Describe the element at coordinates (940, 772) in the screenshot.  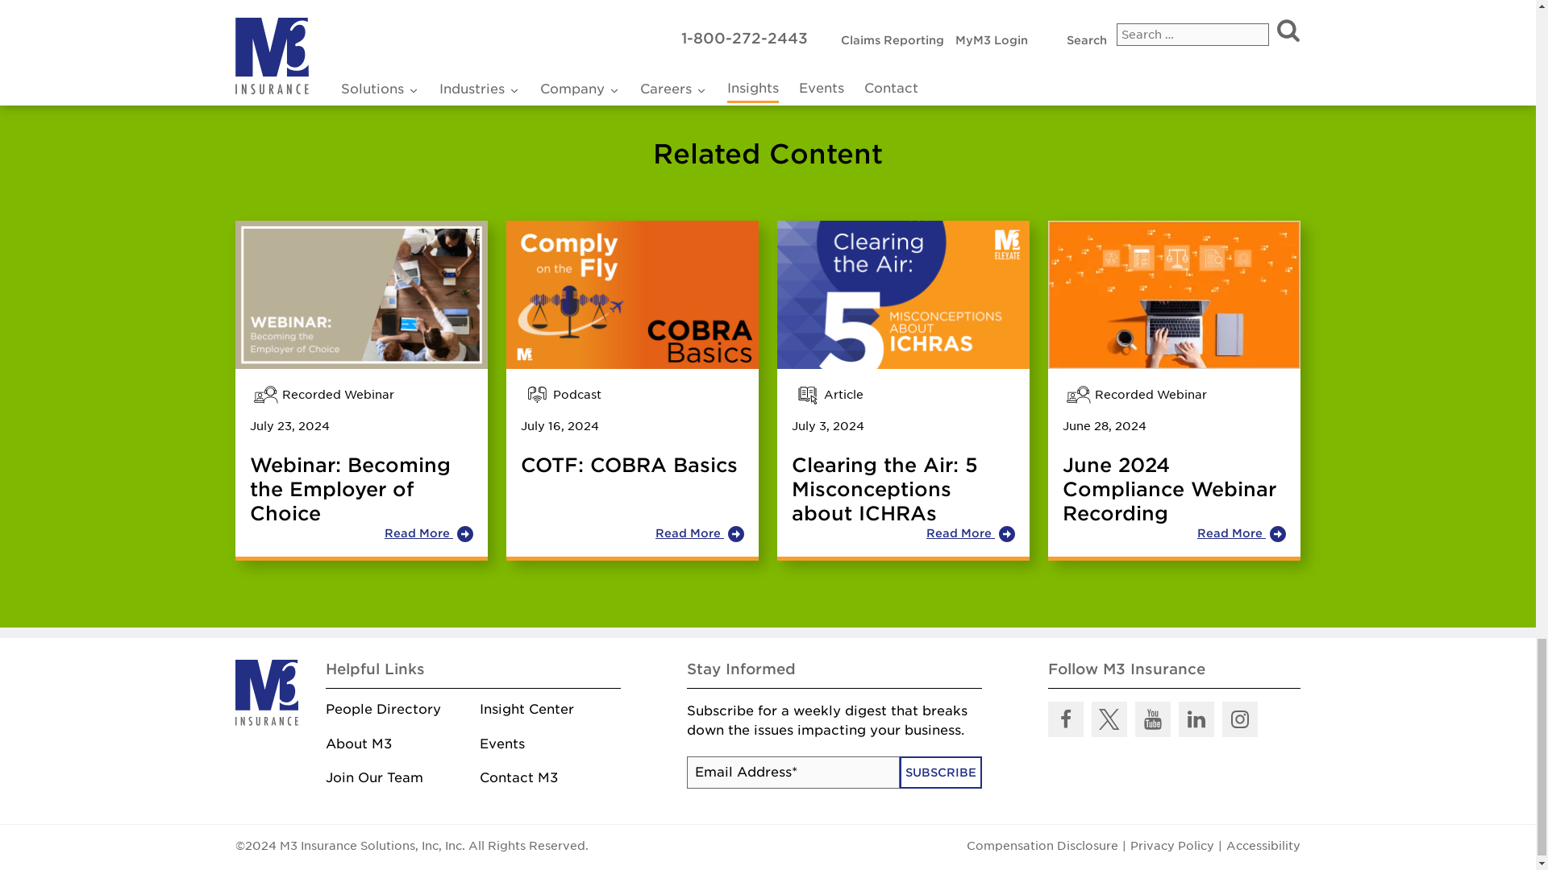
I see `Subscribe` at that location.